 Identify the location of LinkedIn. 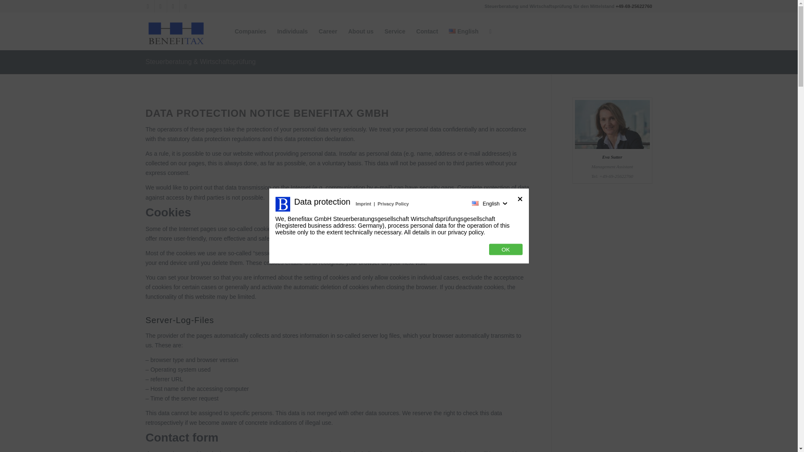
(173, 6).